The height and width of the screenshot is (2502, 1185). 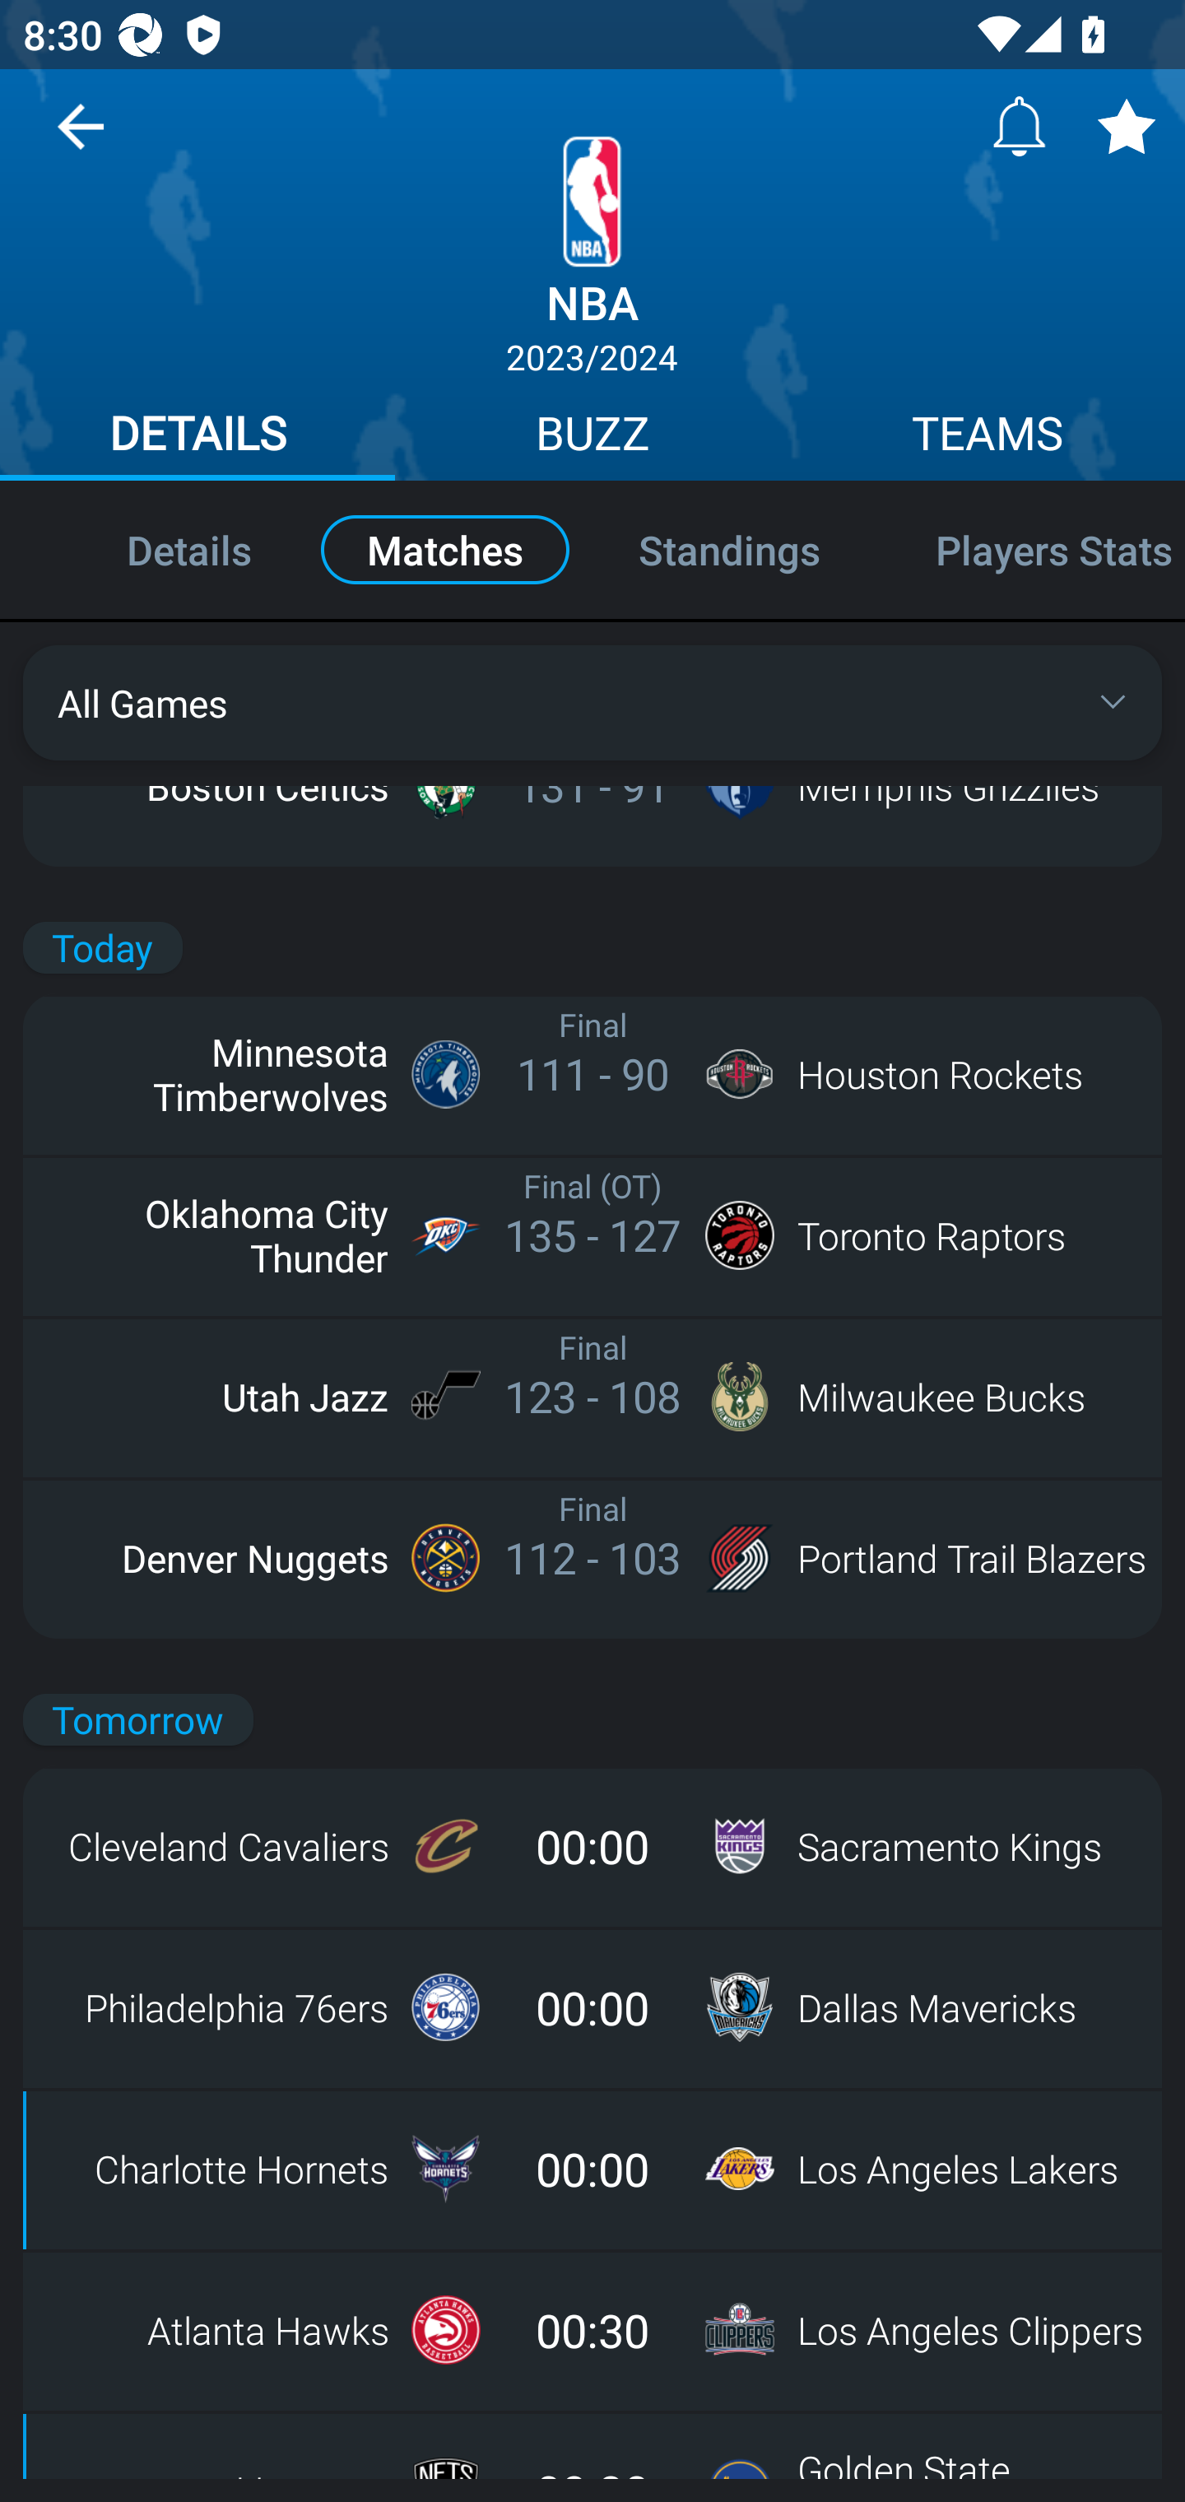 What do you see at coordinates (81, 138) in the screenshot?
I see `Navigate up` at bounding box center [81, 138].